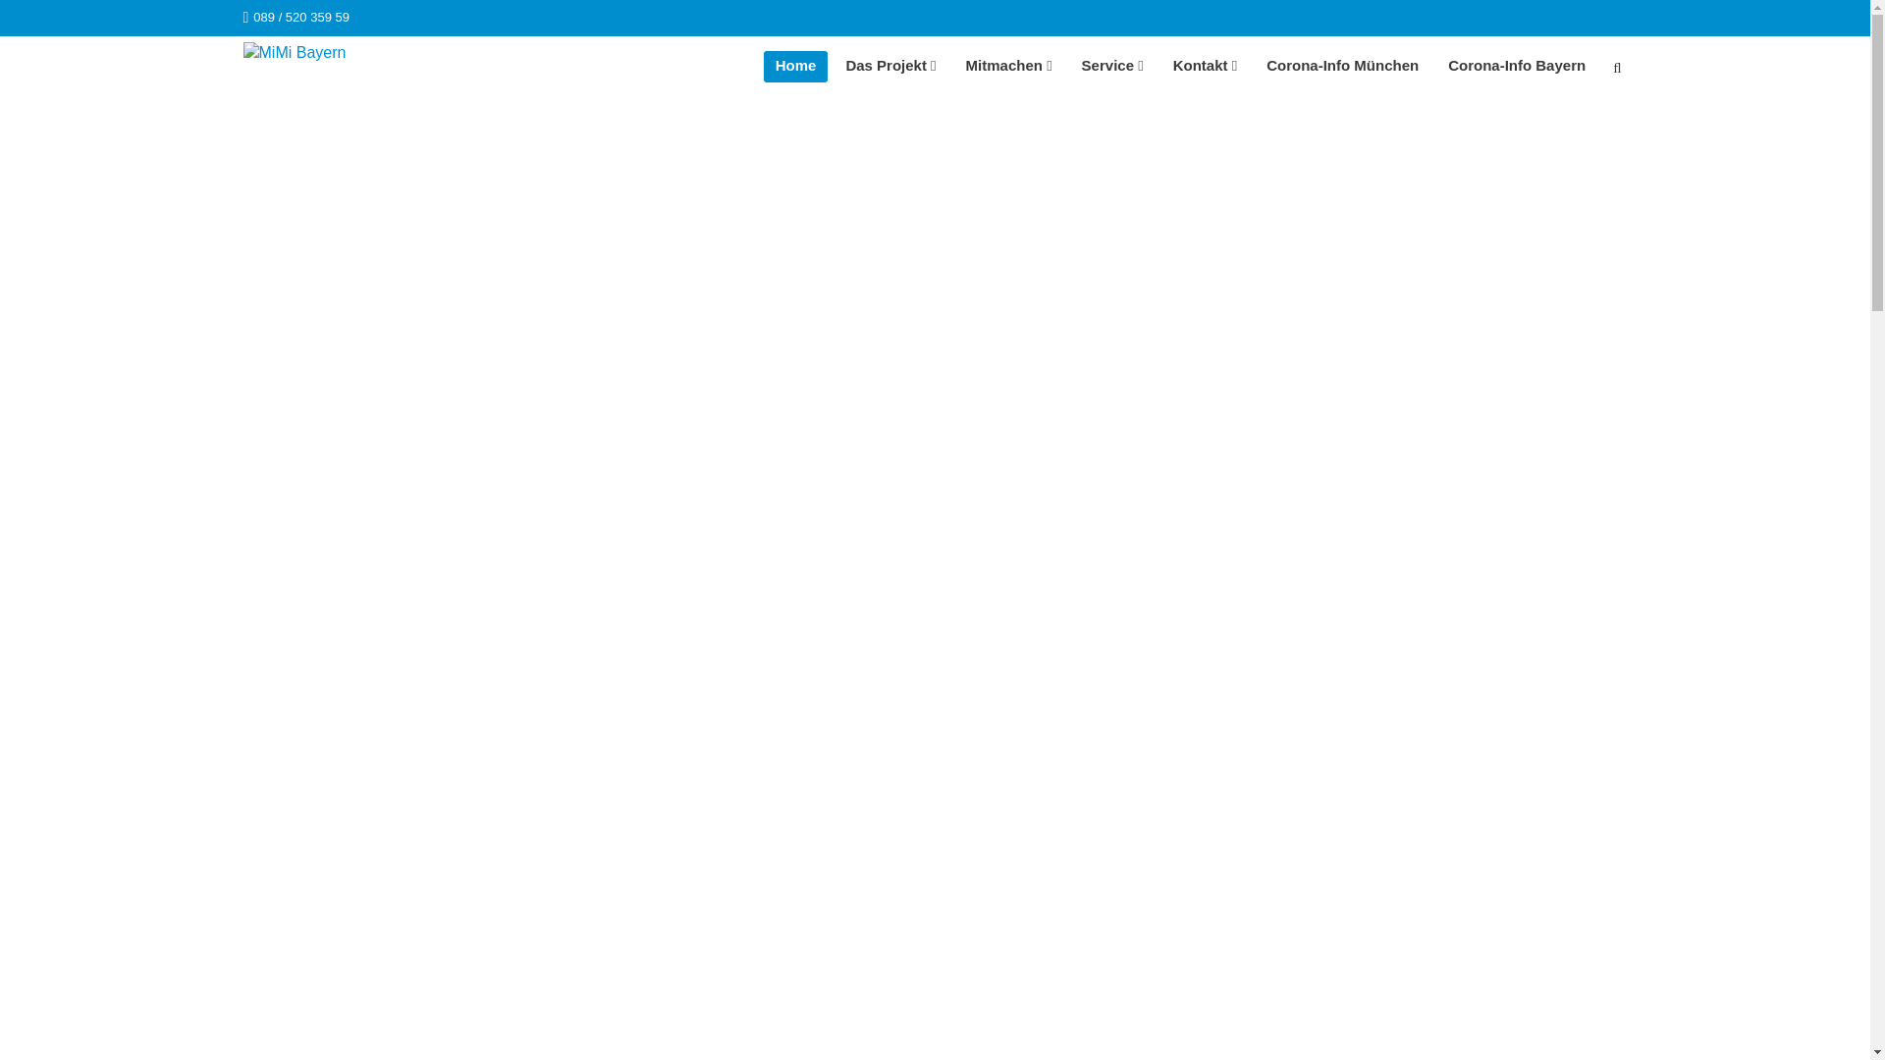 The width and height of the screenshot is (1885, 1060). What do you see at coordinates (1009, 67) in the screenshot?
I see `Mitmachen` at bounding box center [1009, 67].